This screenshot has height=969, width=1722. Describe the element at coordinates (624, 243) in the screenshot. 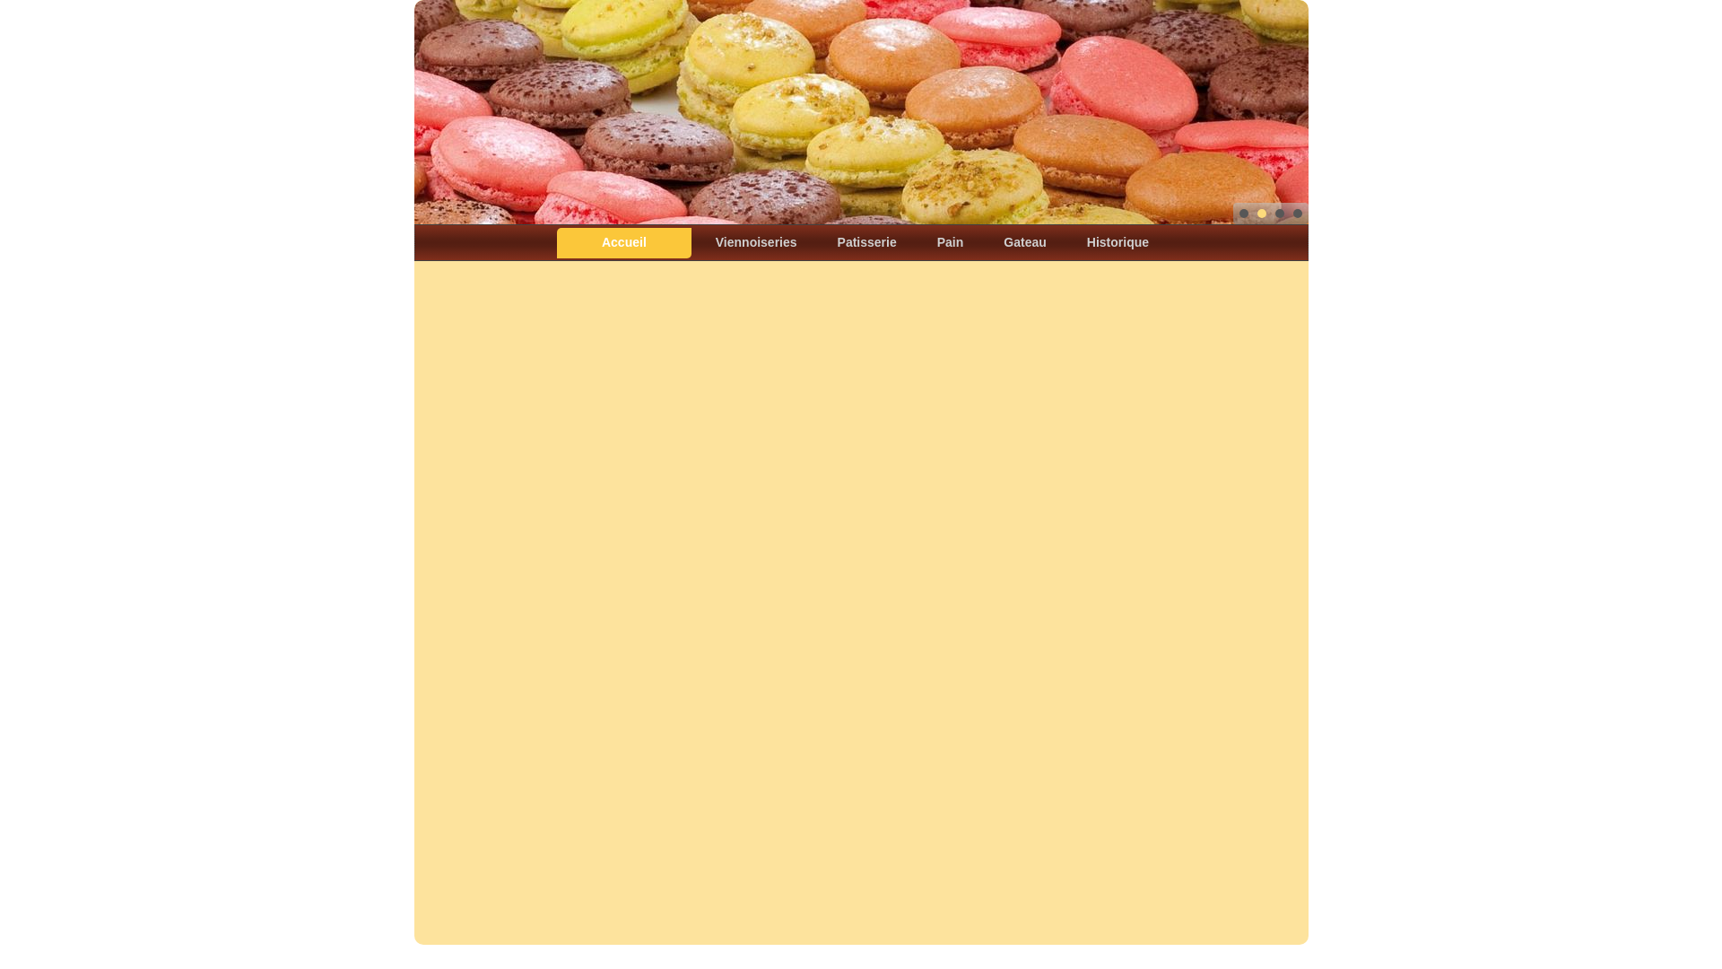

I see `Accueil` at that location.